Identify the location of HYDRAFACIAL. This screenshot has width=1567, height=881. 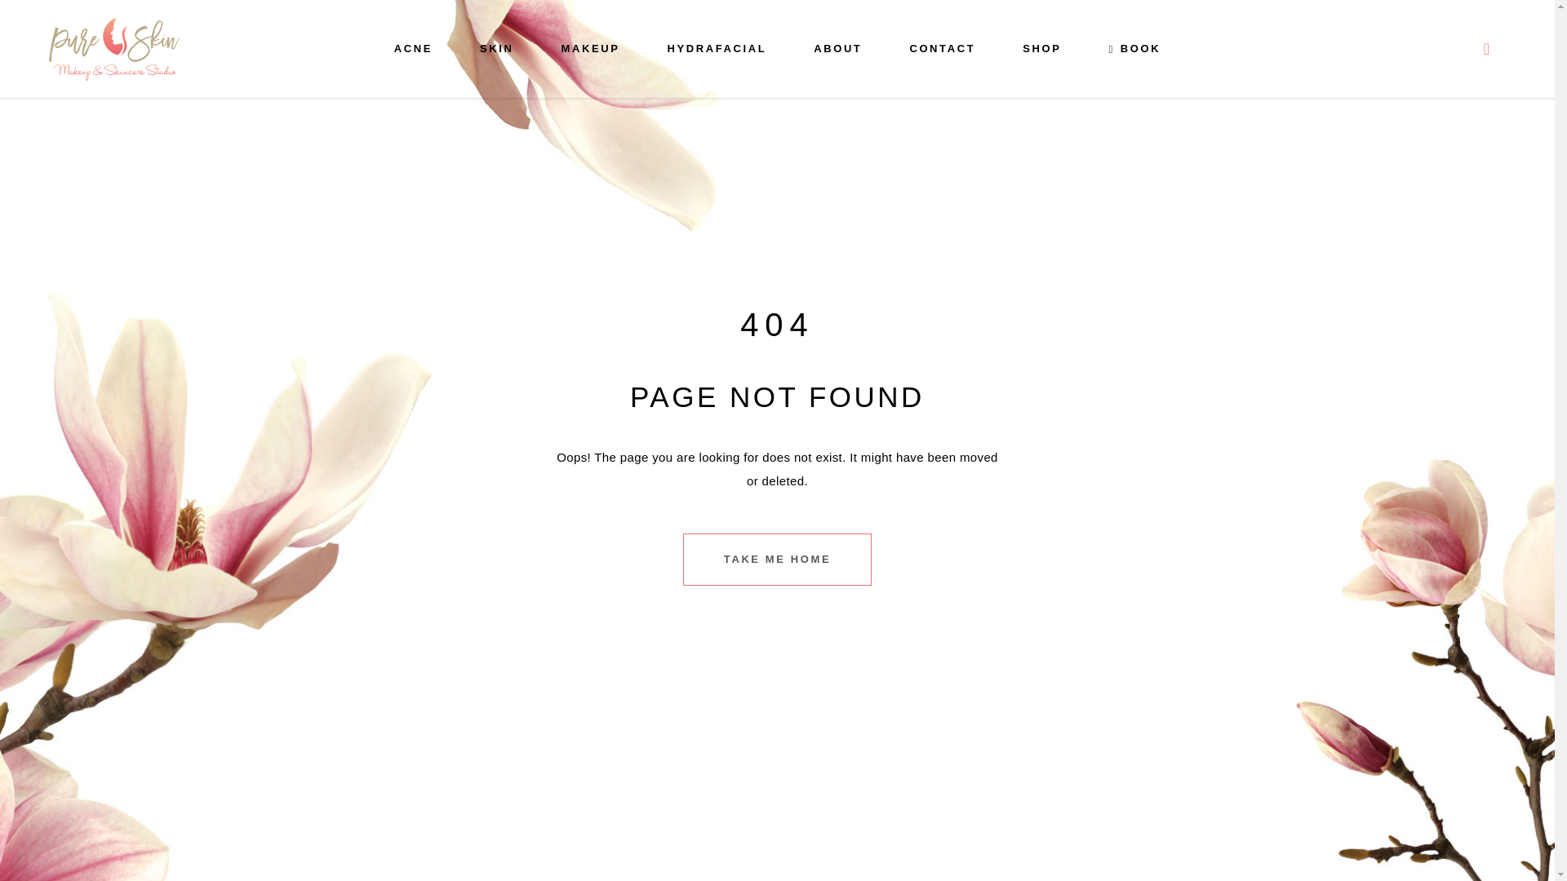
(716, 49).